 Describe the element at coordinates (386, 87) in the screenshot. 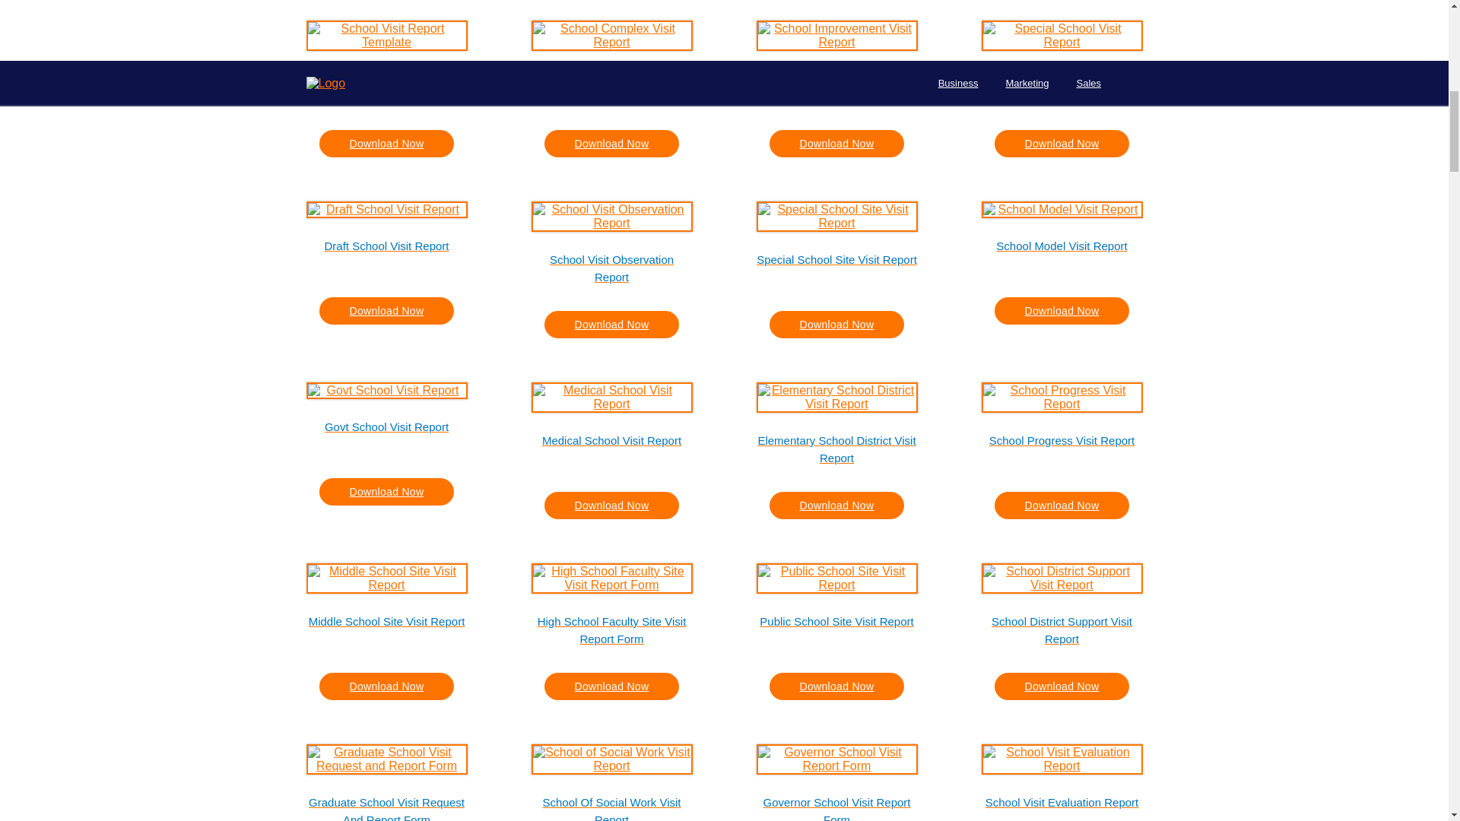

I see `School Visit Report Template` at that location.